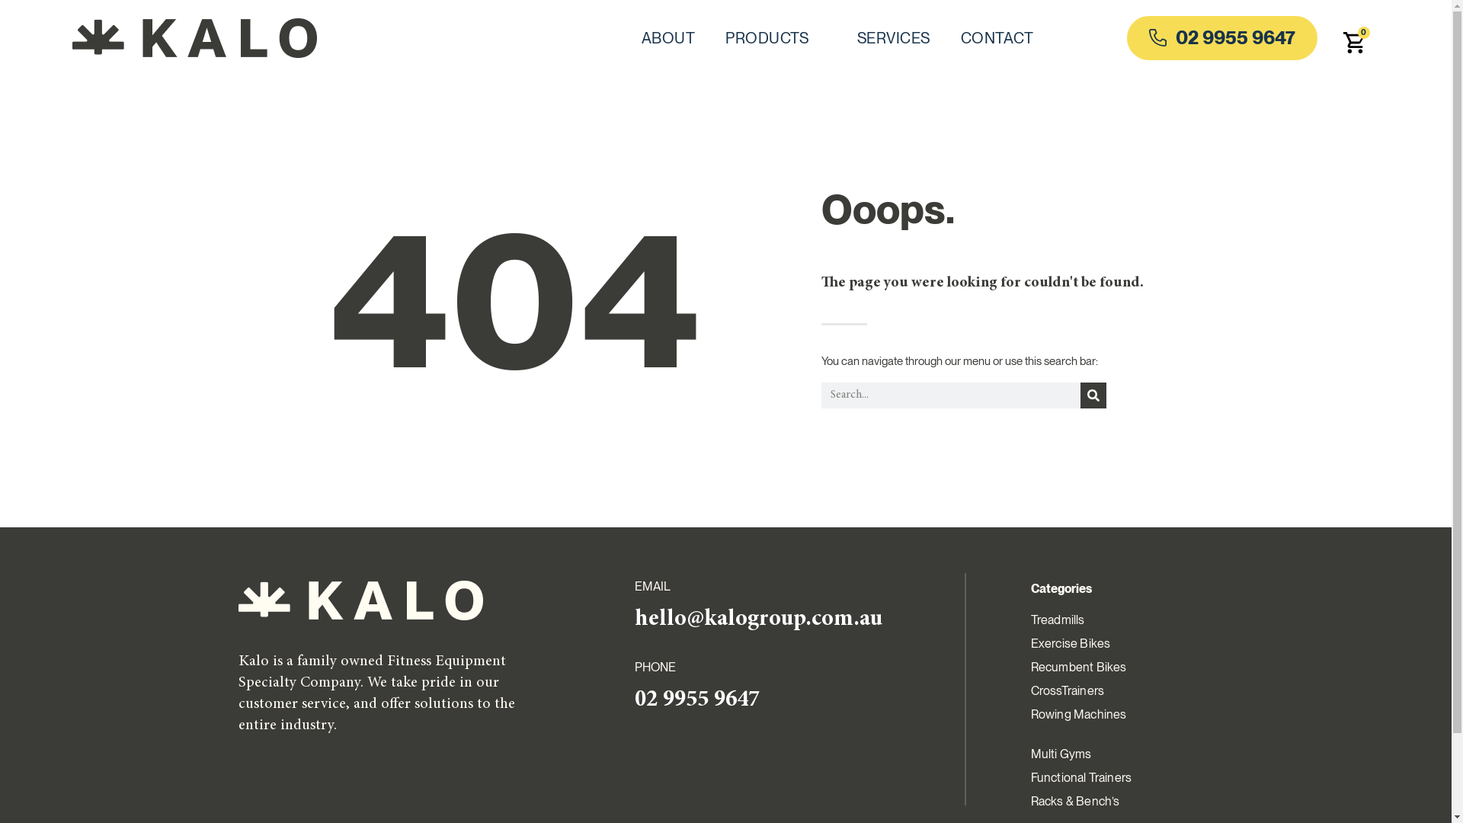 This screenshot has height=823, width=1463. What do you see at coordinates (1119, 777) in the screenshot?
I see `Functional Trainers` at bounding box center [1119, 777].